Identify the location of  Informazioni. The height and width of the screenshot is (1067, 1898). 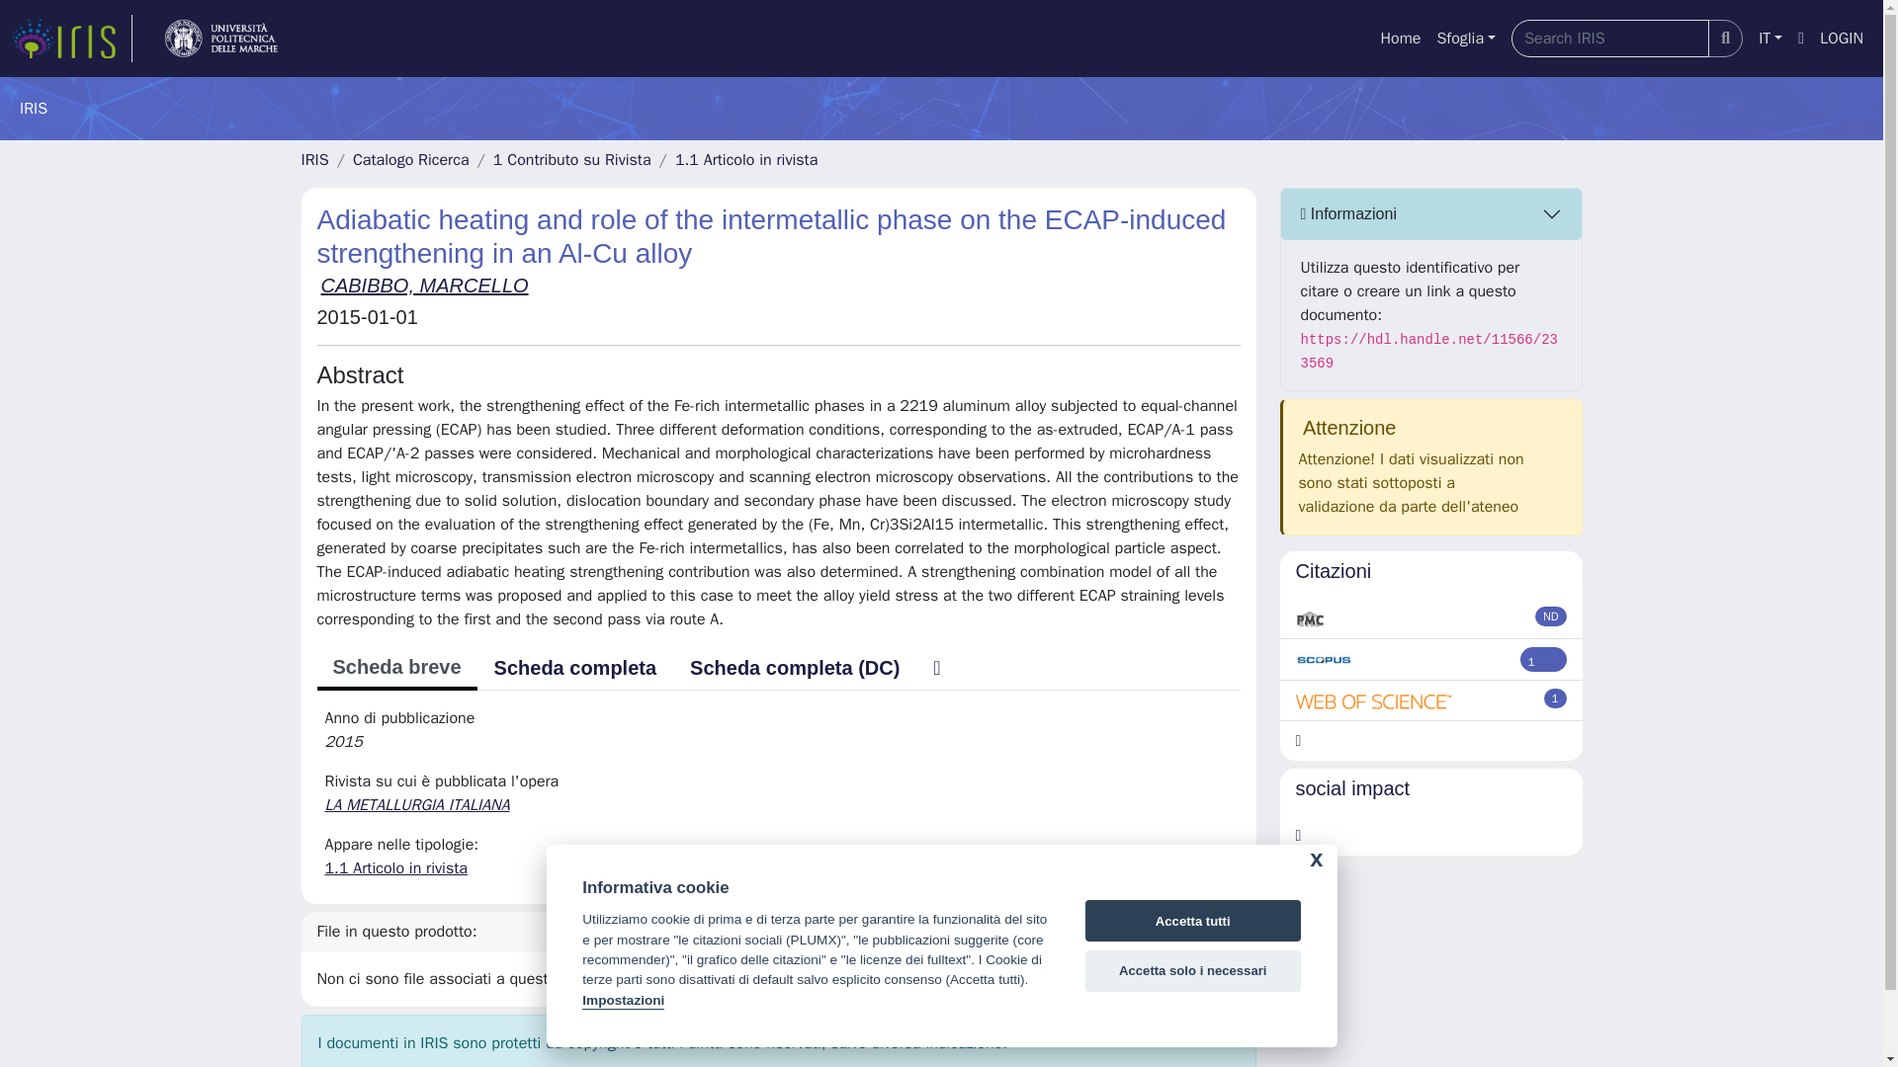
(1431, 214).